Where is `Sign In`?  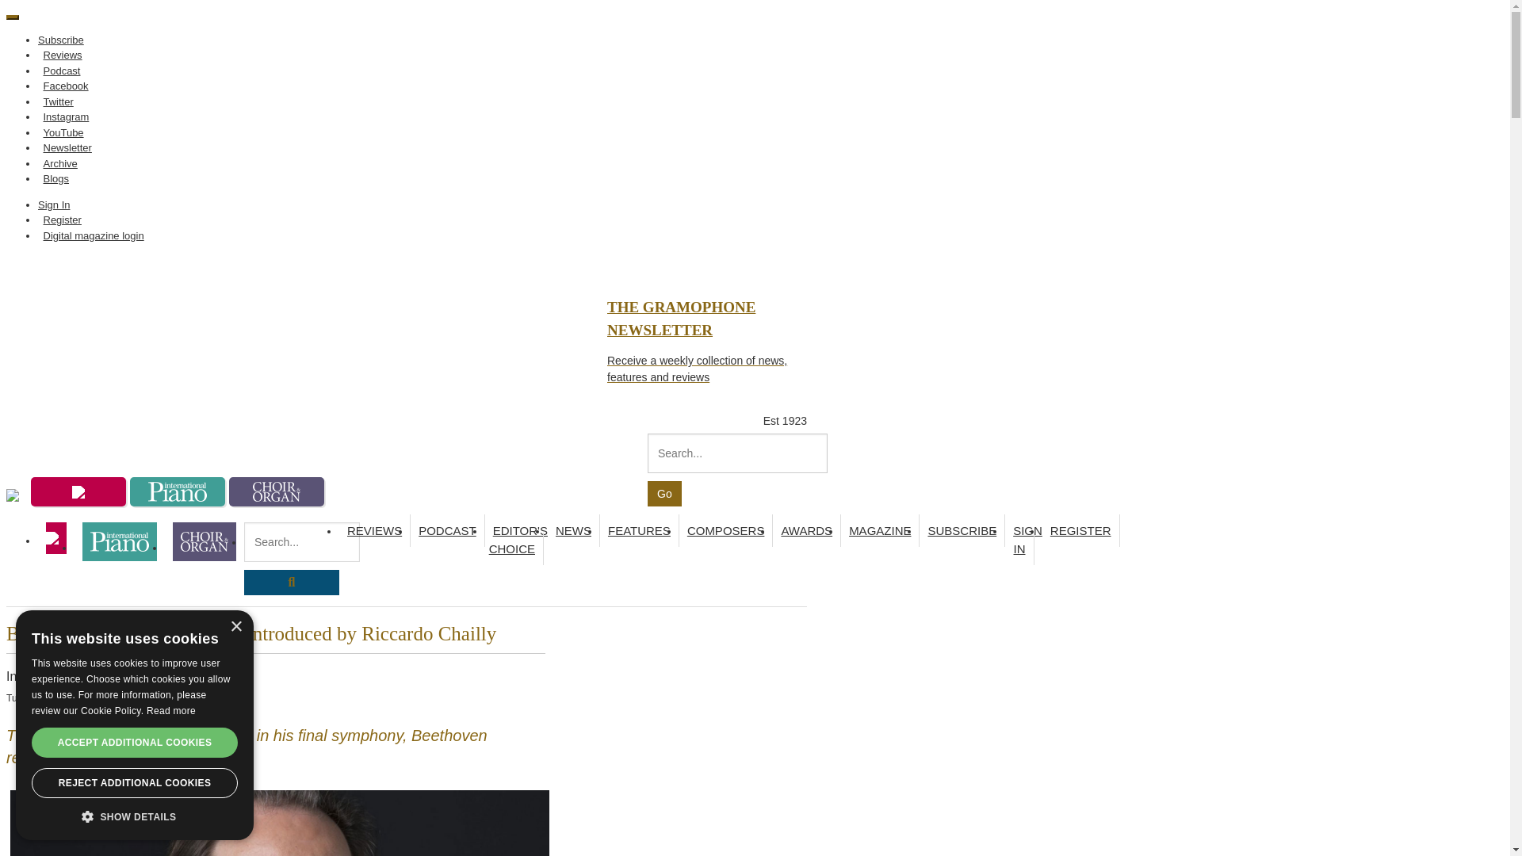 Sign In is located at coordinates (56, 204).